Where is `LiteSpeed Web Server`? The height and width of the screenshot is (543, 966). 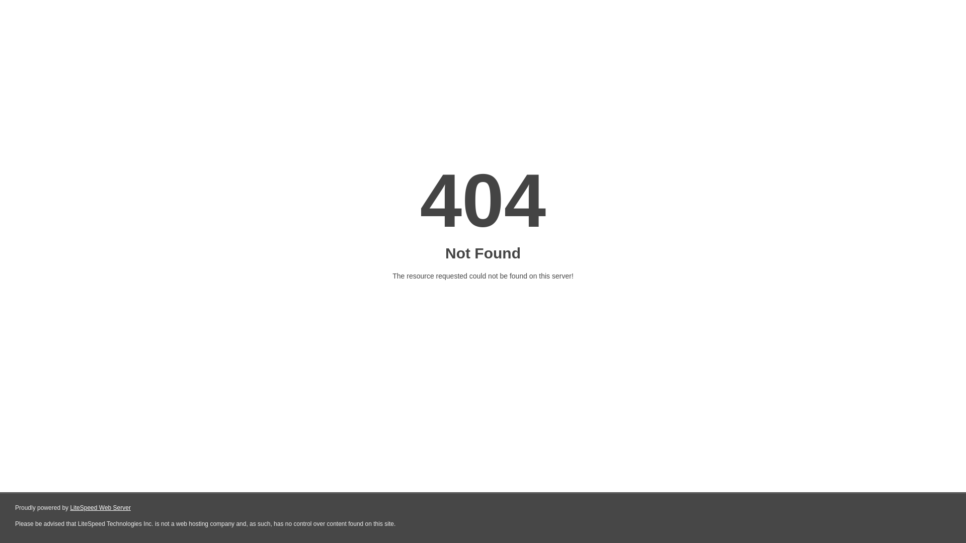
LiteSpeed Web Server is located at coordinates (101, 508).